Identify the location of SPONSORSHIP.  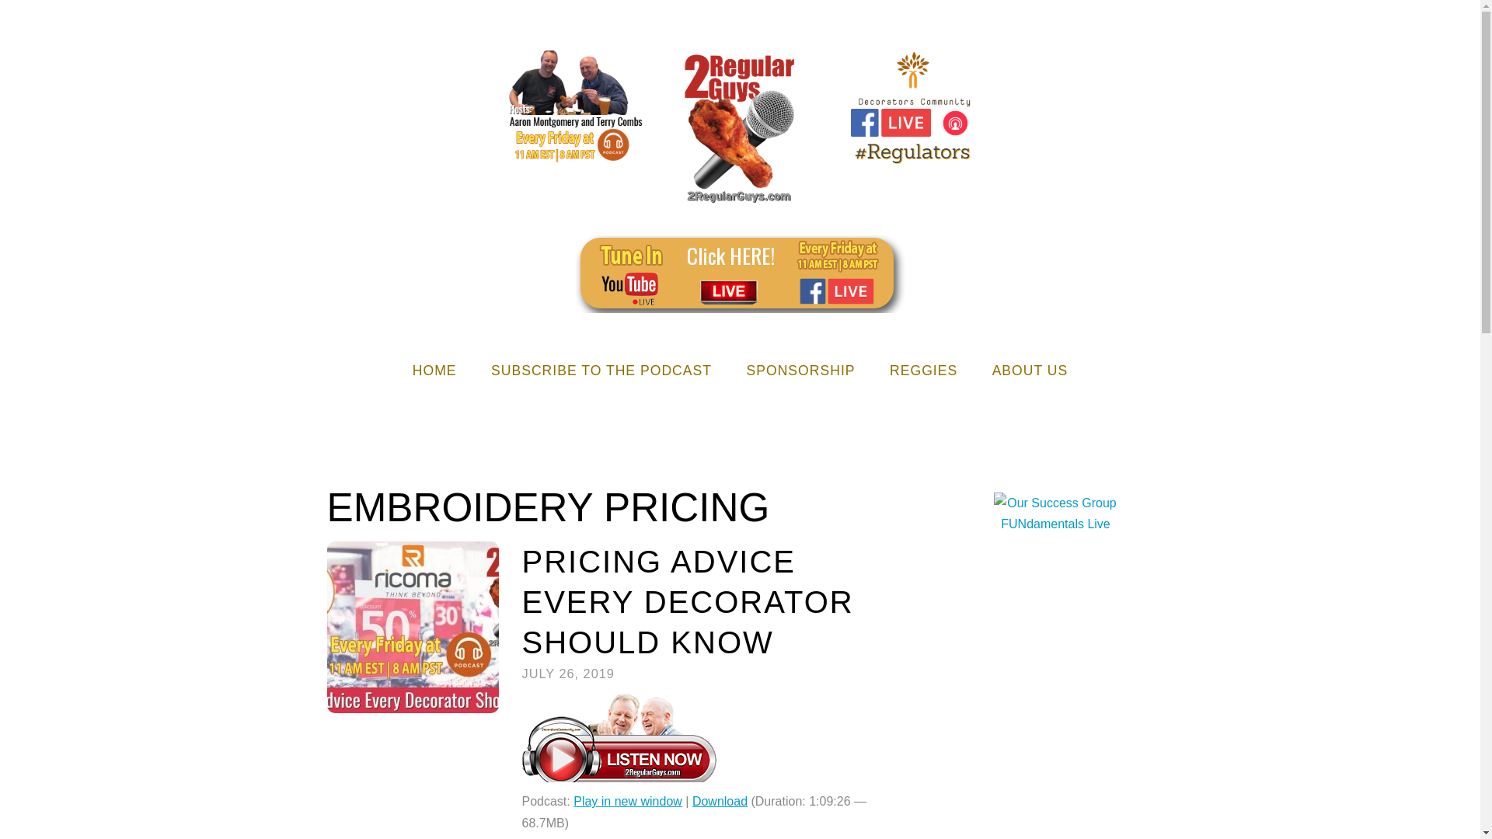
(800, 368).